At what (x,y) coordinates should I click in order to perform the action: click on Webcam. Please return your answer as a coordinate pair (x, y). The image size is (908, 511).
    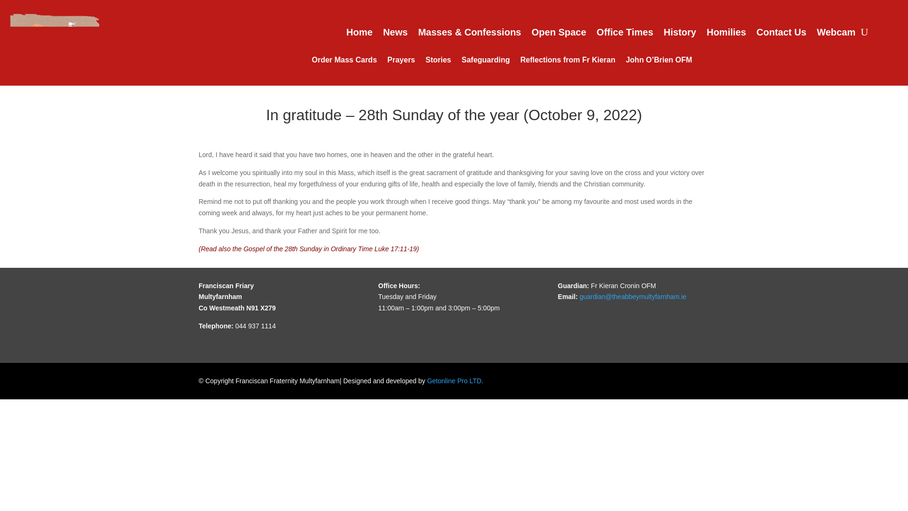
    Looking at the image, I should click on (836, 34).